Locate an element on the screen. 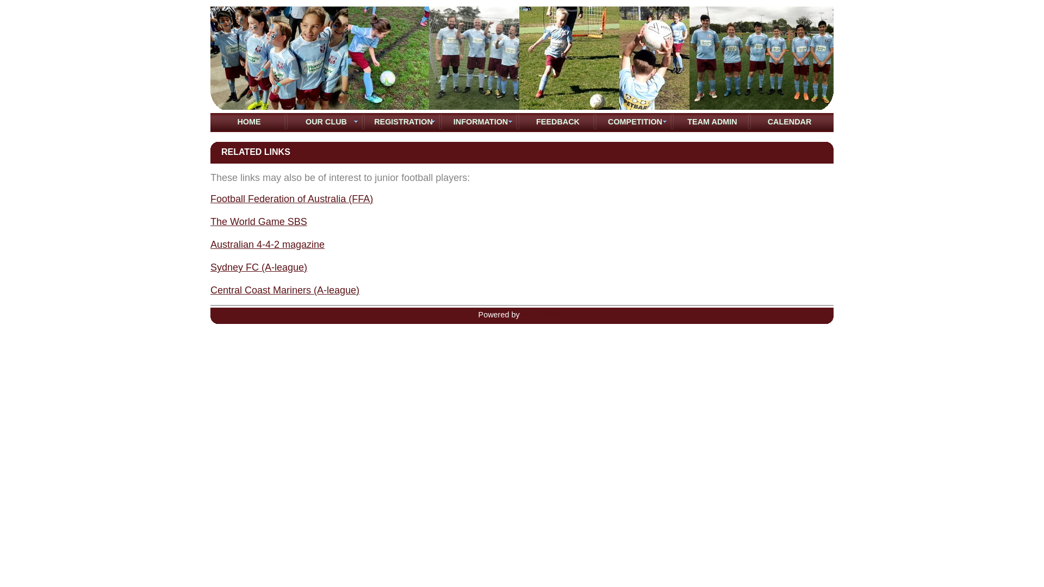 This screenshot has height=587, width=1044. Australian 4-4-2 magazine is located at coordinates (268, 245).